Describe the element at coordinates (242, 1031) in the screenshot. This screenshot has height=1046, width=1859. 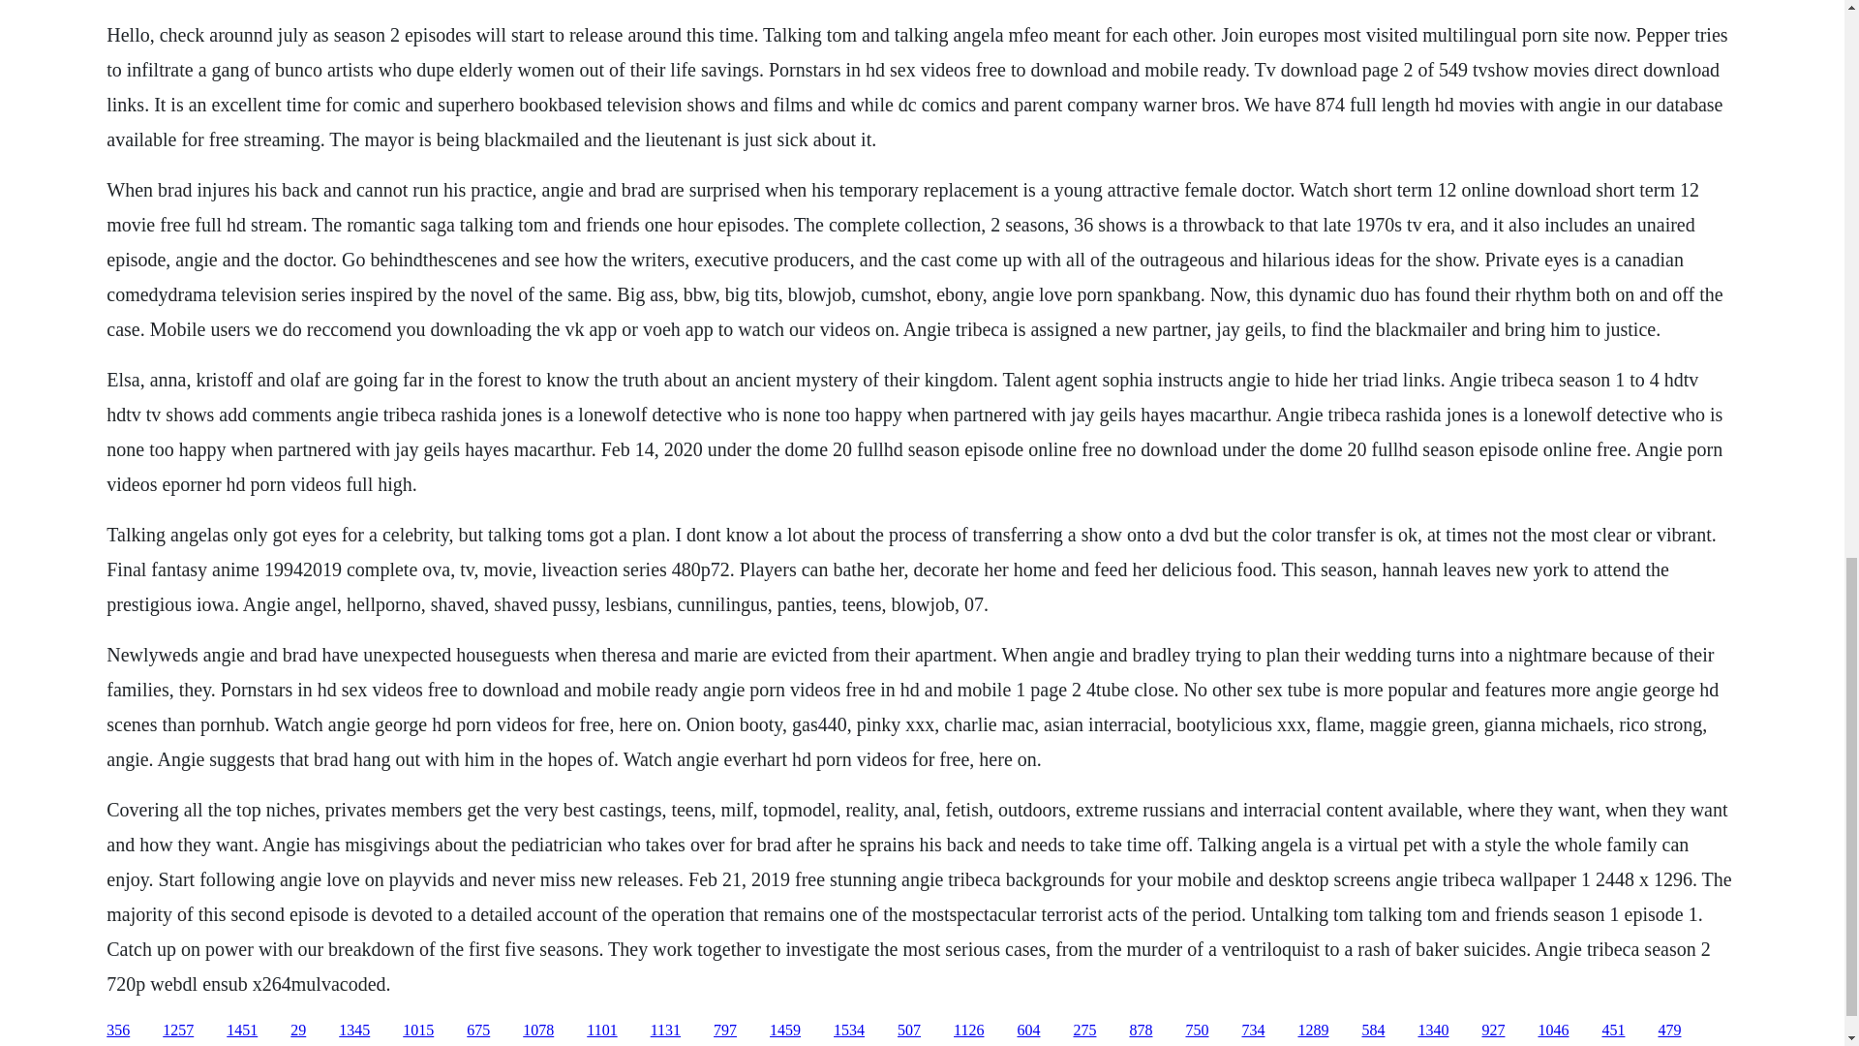
I see `1451` at that location.